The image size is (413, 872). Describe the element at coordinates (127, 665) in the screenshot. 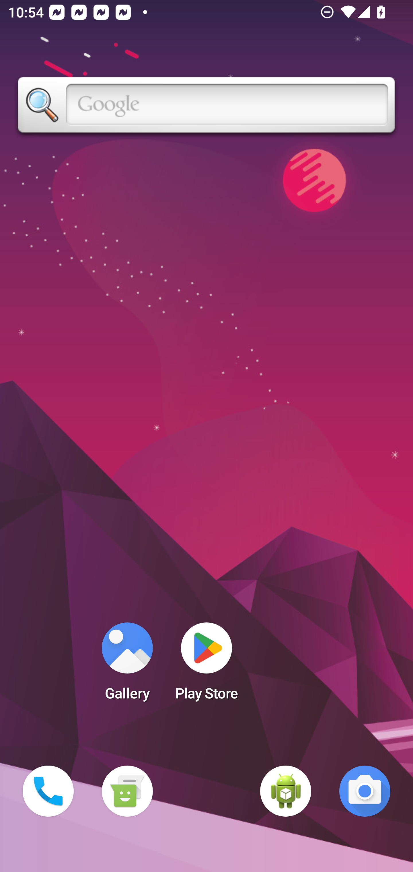

I see `Gallery` at that location.